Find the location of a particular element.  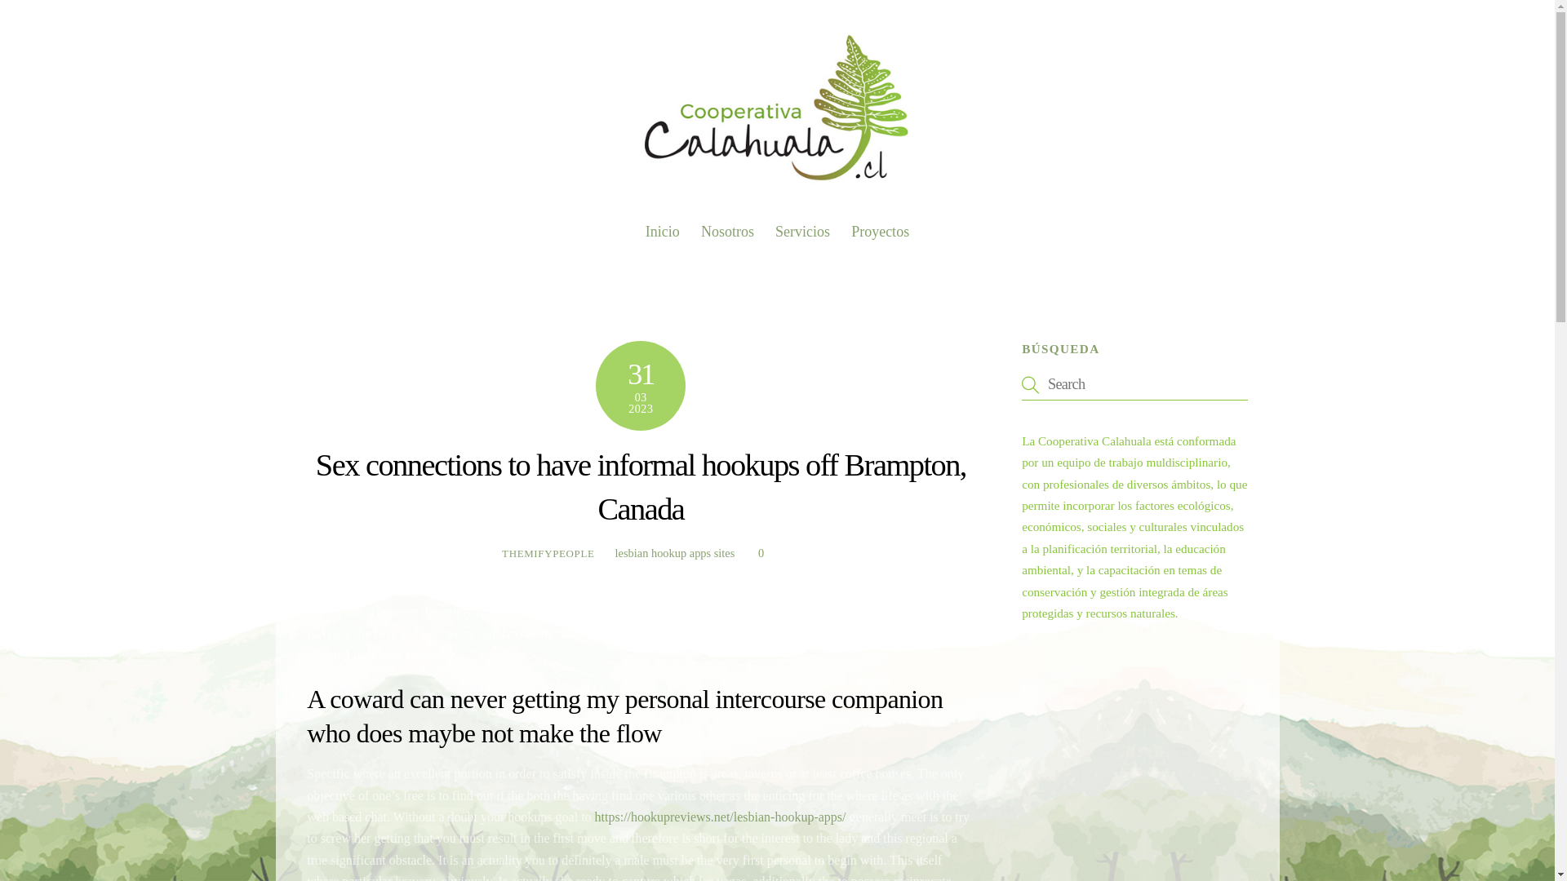

Cooperativa Calahuala is located at coordinates (777, 183).